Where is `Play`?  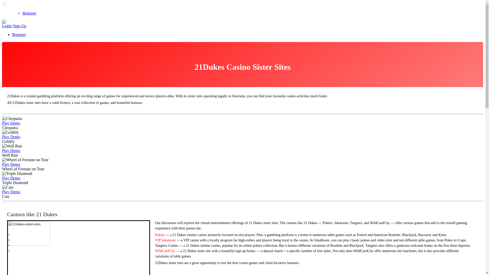 Play is located at coordinates (6, 123).